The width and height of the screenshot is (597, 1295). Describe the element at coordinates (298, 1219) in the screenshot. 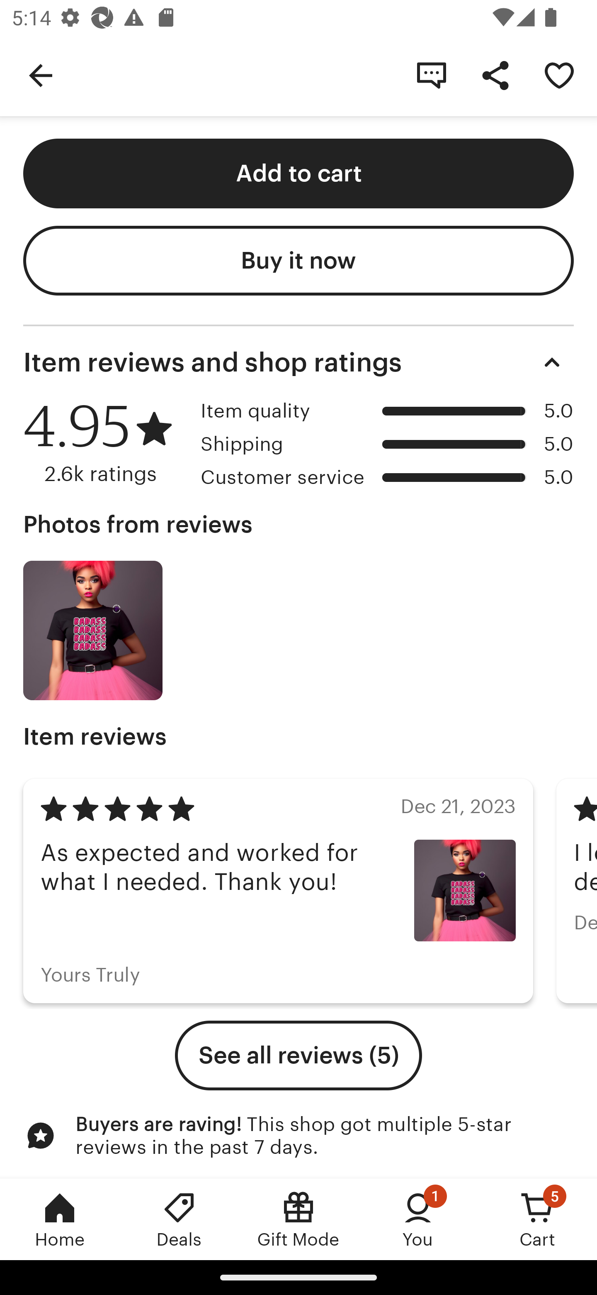

I see `Gift Mode` at that location.